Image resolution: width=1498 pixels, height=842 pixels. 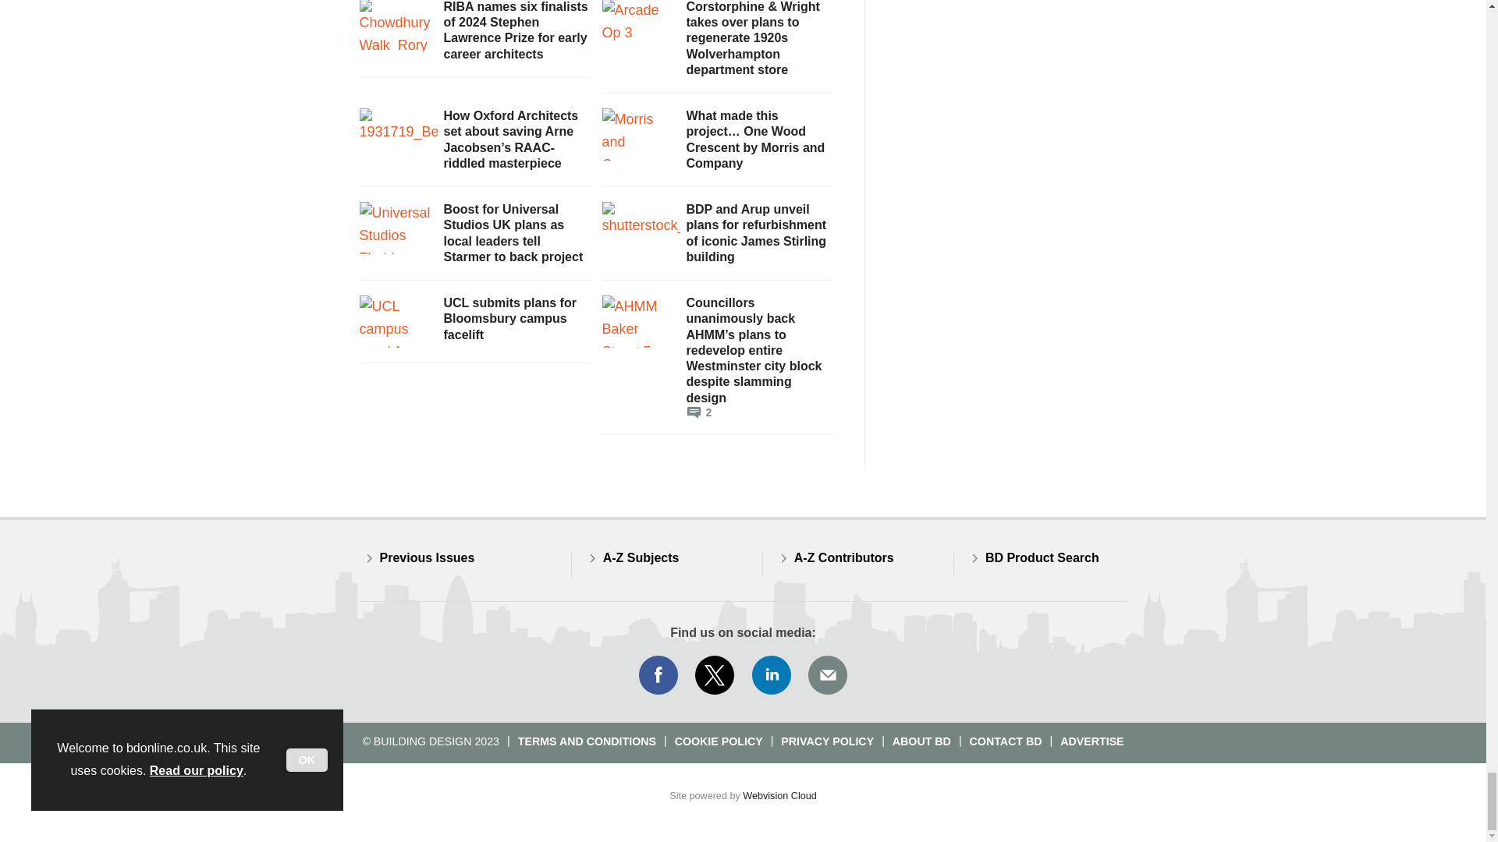 I want to click on Connect with us on Linked in, so click(x=772, y=675).